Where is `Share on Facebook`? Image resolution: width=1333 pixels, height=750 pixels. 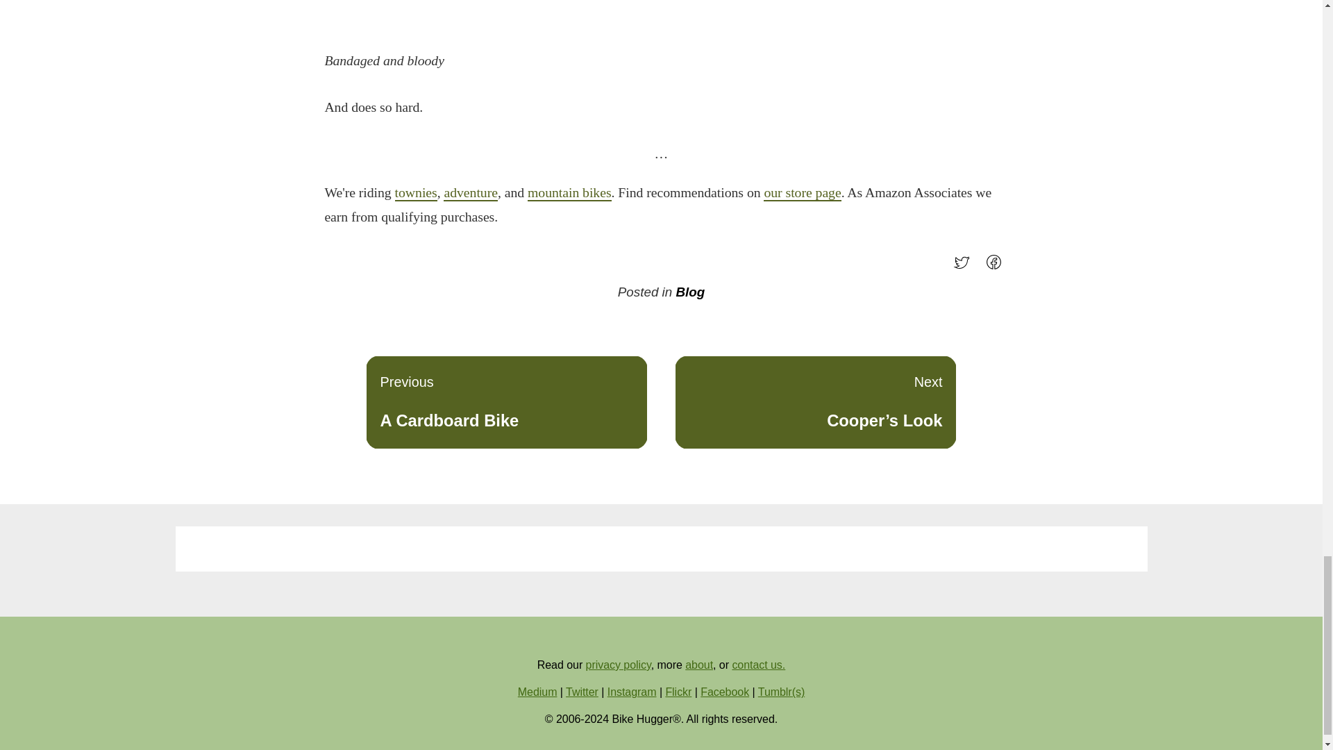 Share on Facebook is located at coordinates (997, 267).